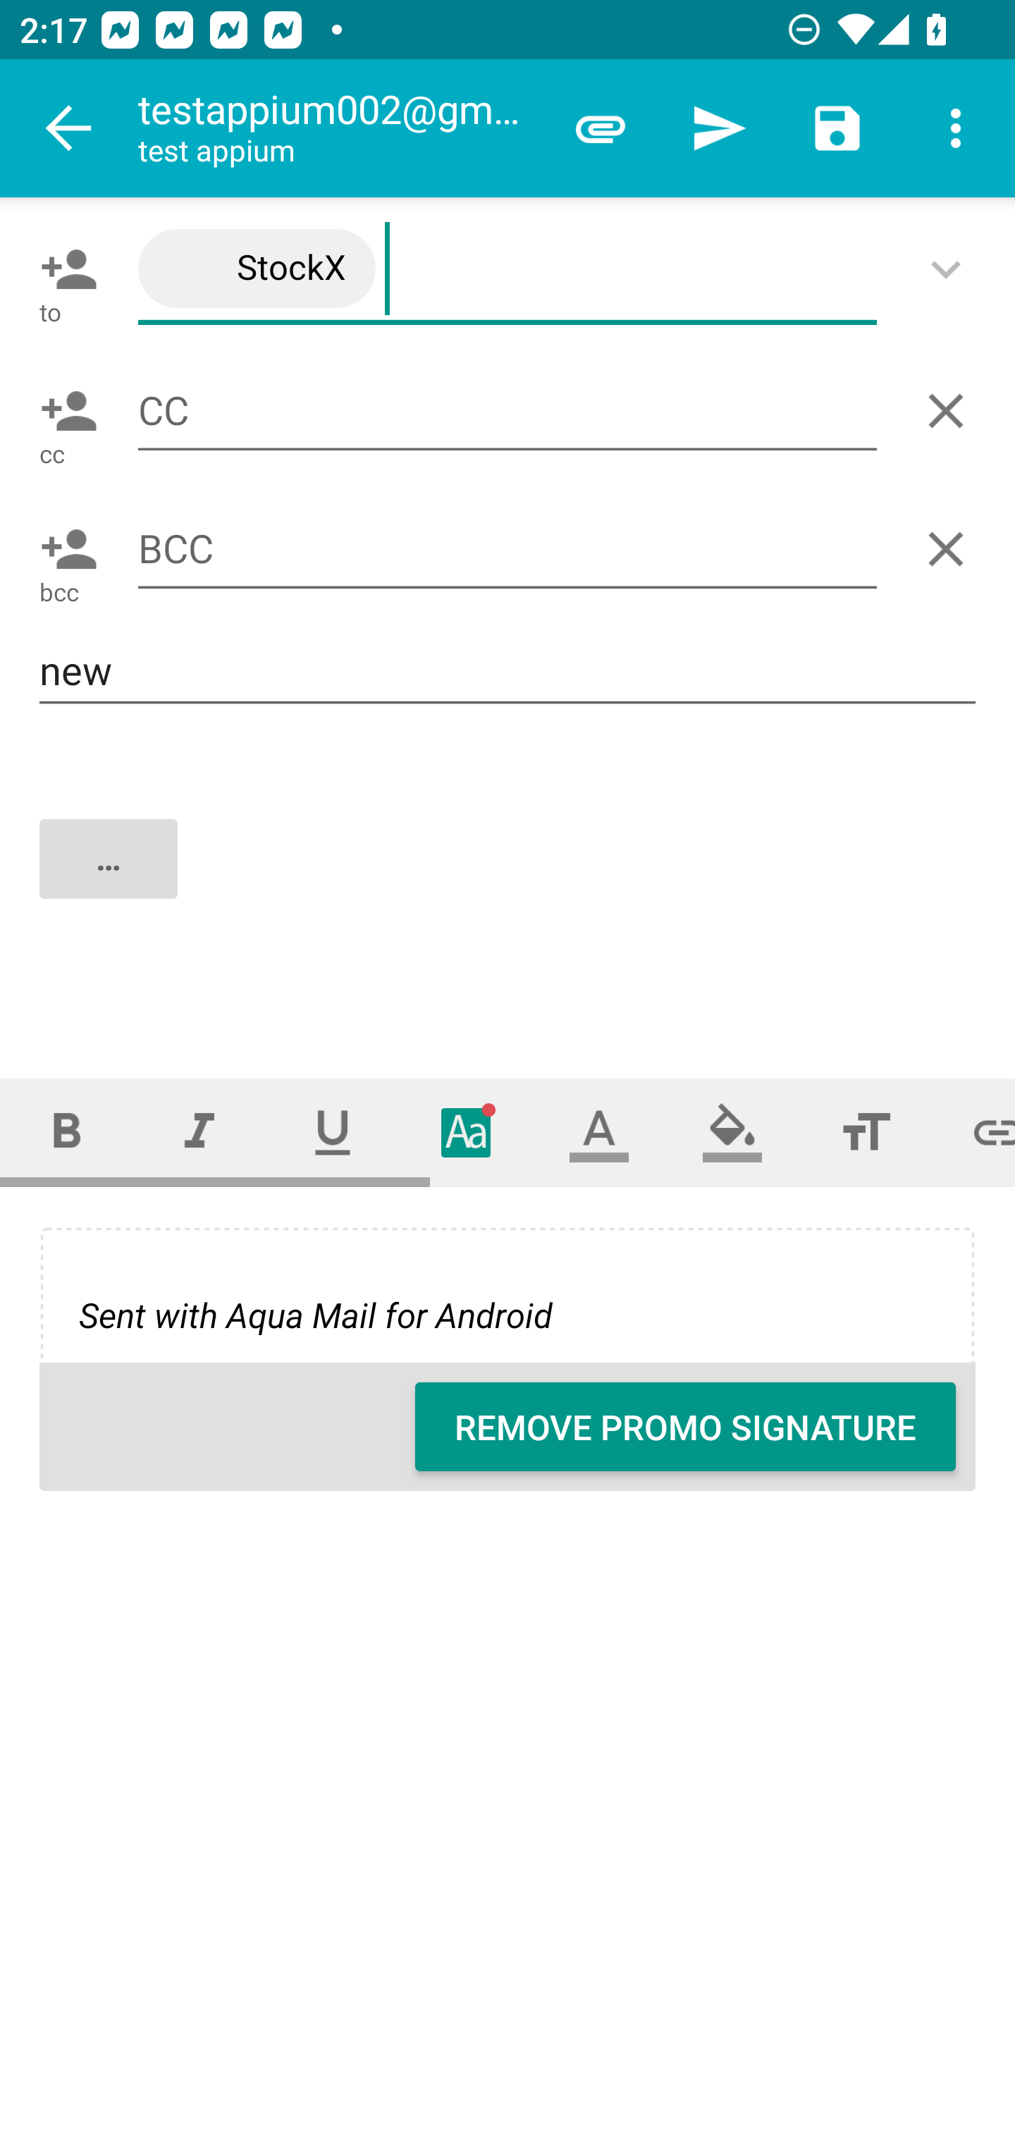 This screenshot has height=2143, width=1015. I want to click on Bold, so click(66, 1132).